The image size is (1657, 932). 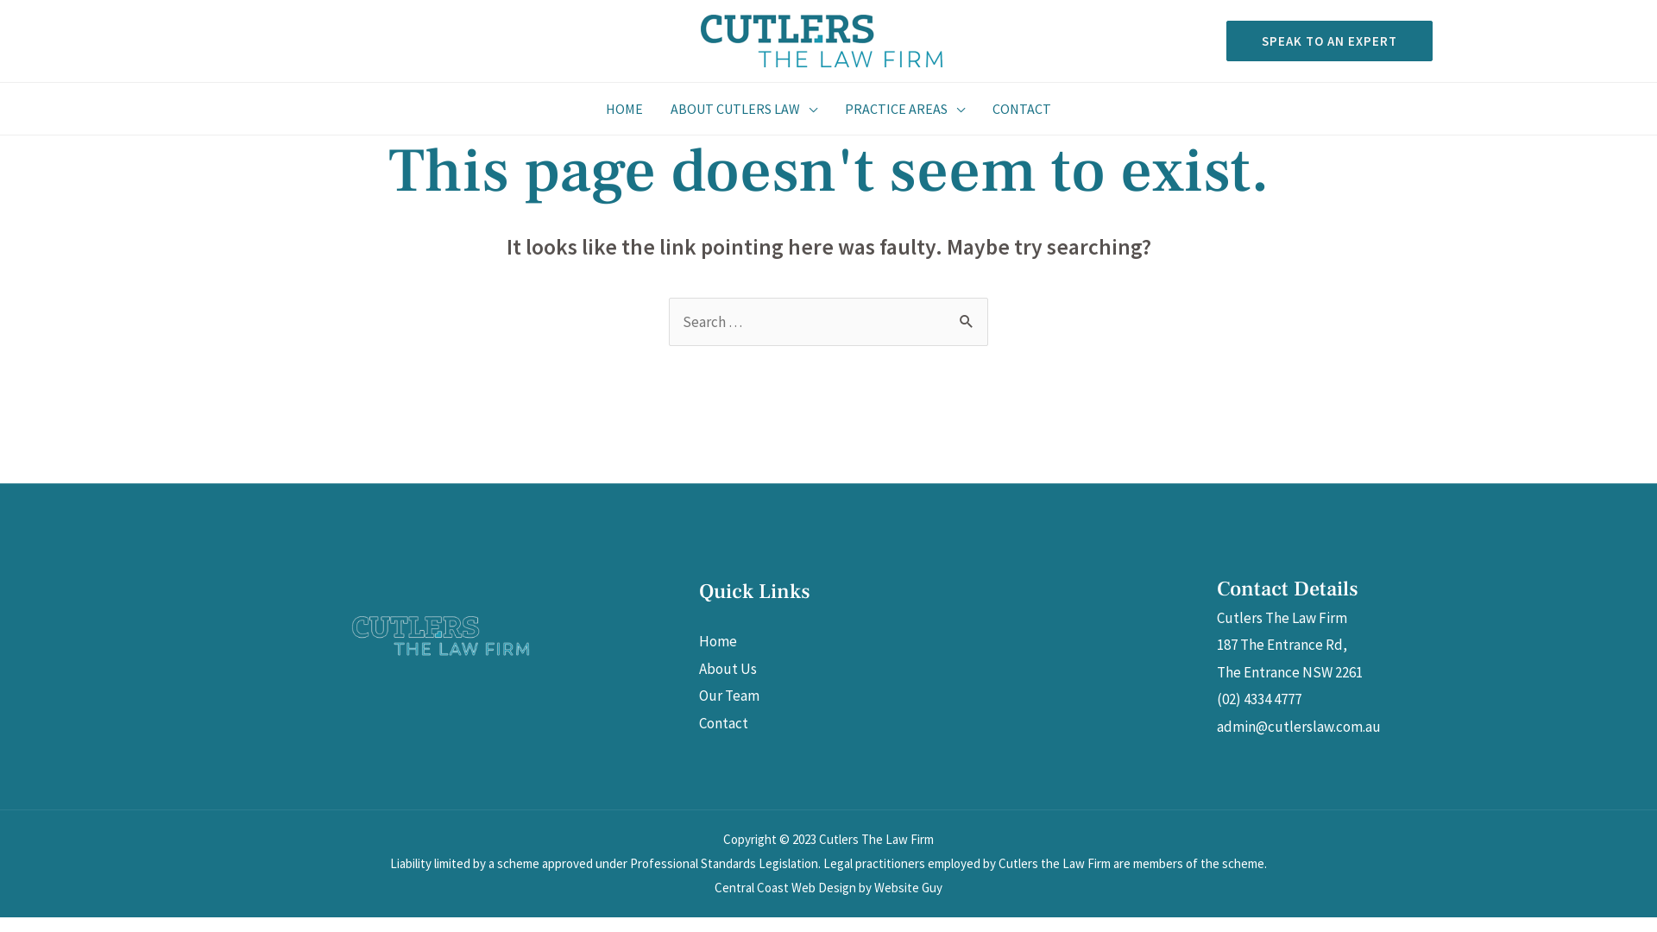 What do you see at coordinates (625, 109) in the screenshot?
I see `HOME` at bounding box center [625, 109].